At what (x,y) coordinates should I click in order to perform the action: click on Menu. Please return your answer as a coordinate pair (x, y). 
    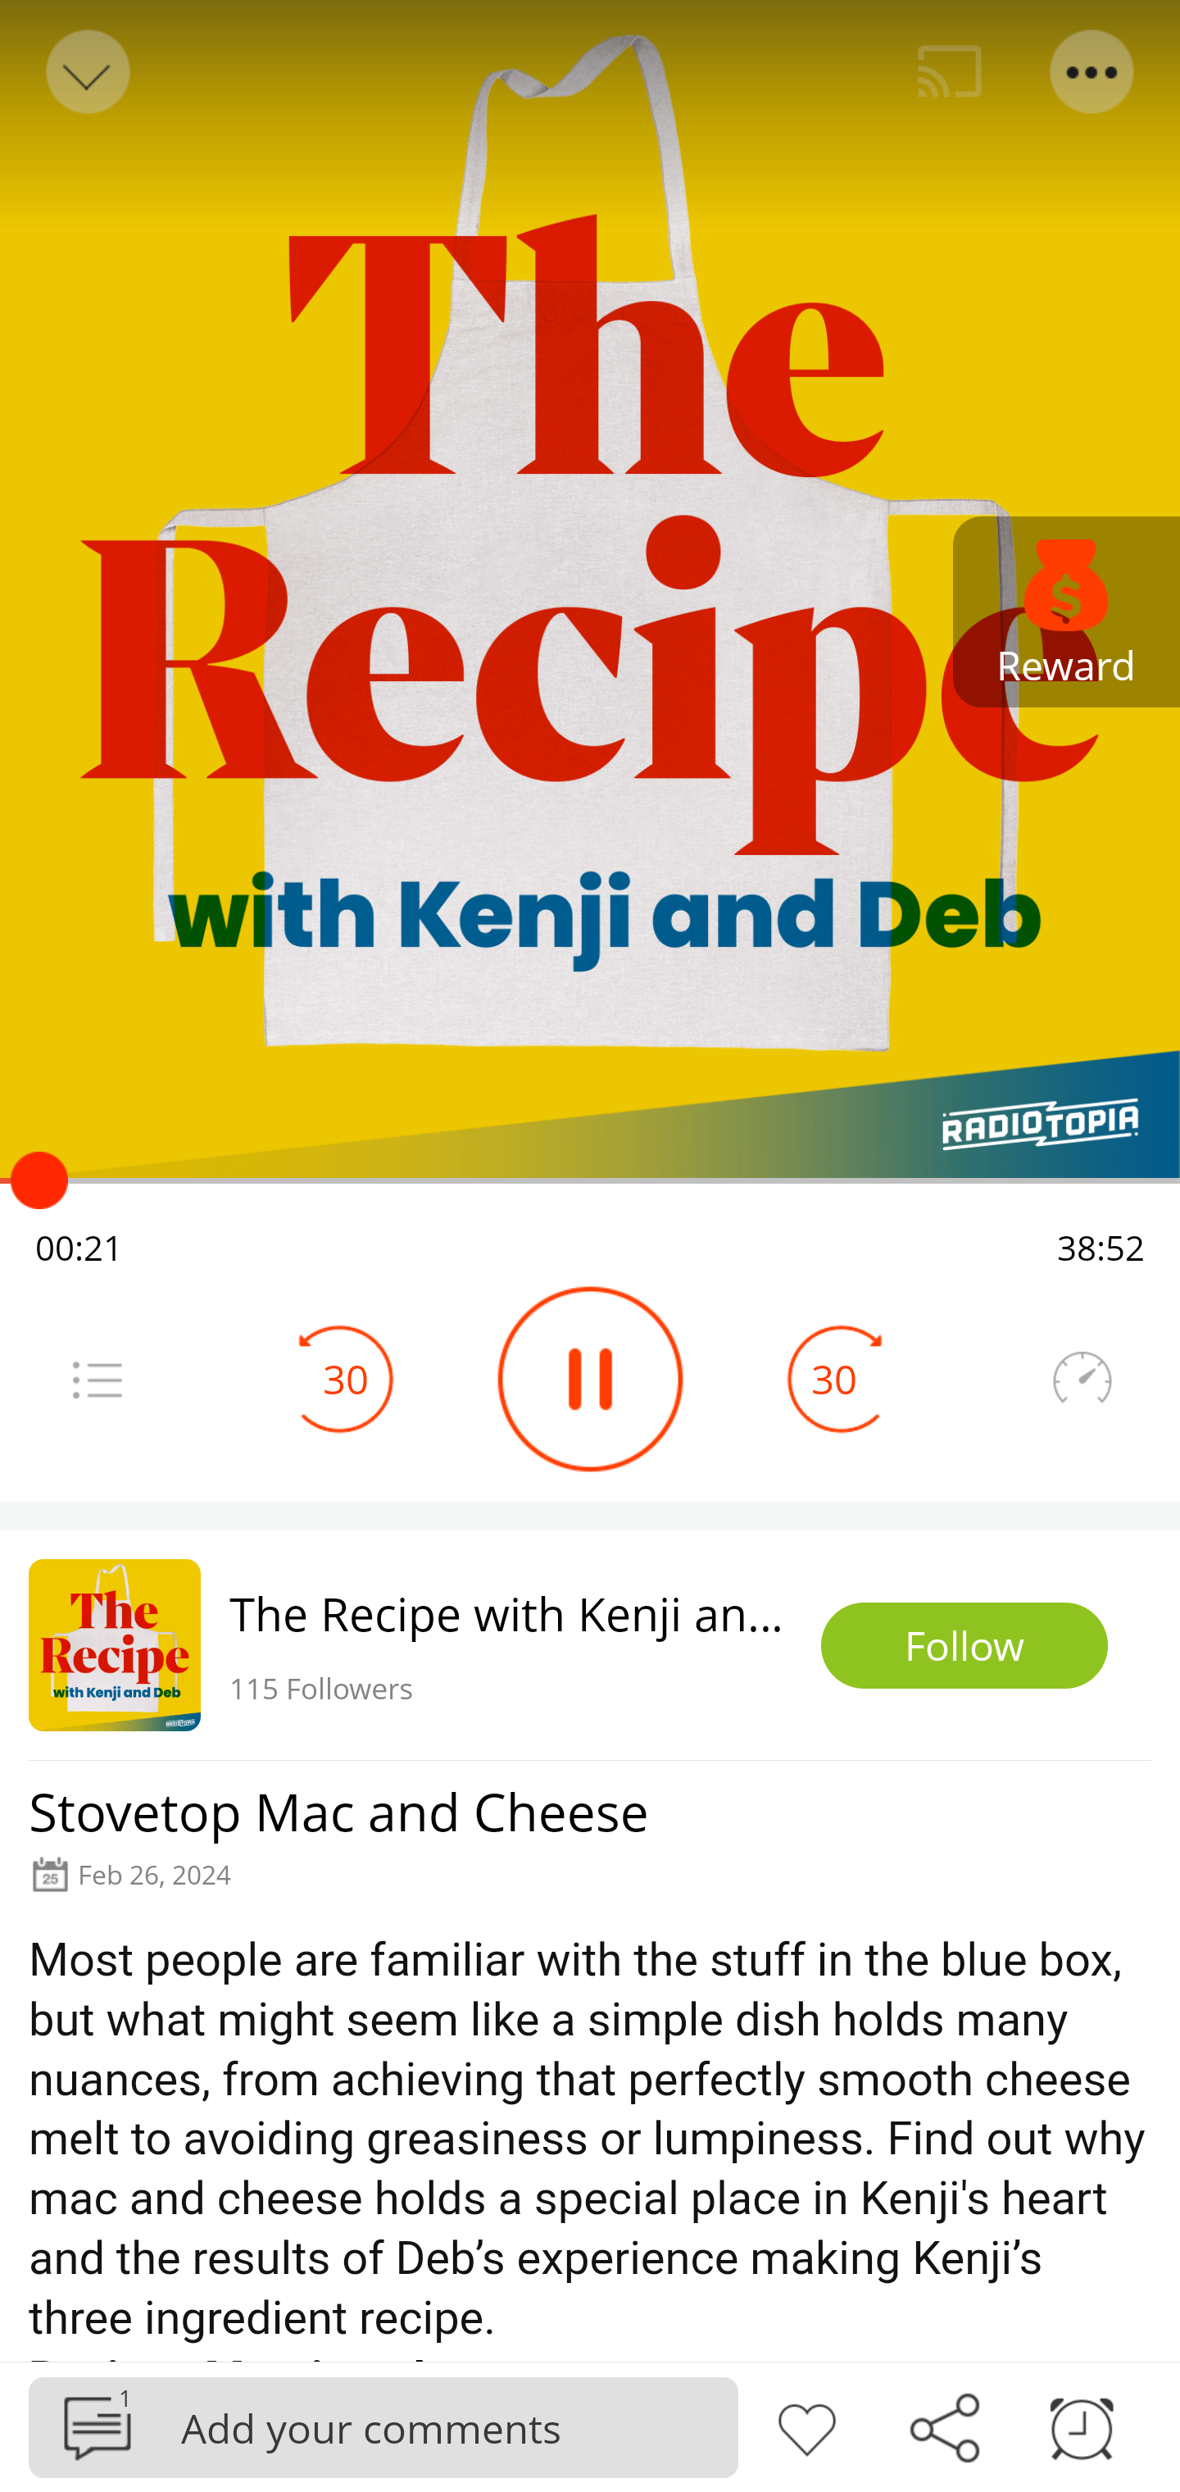
    Looking at the image, I should click on (97, 1379).